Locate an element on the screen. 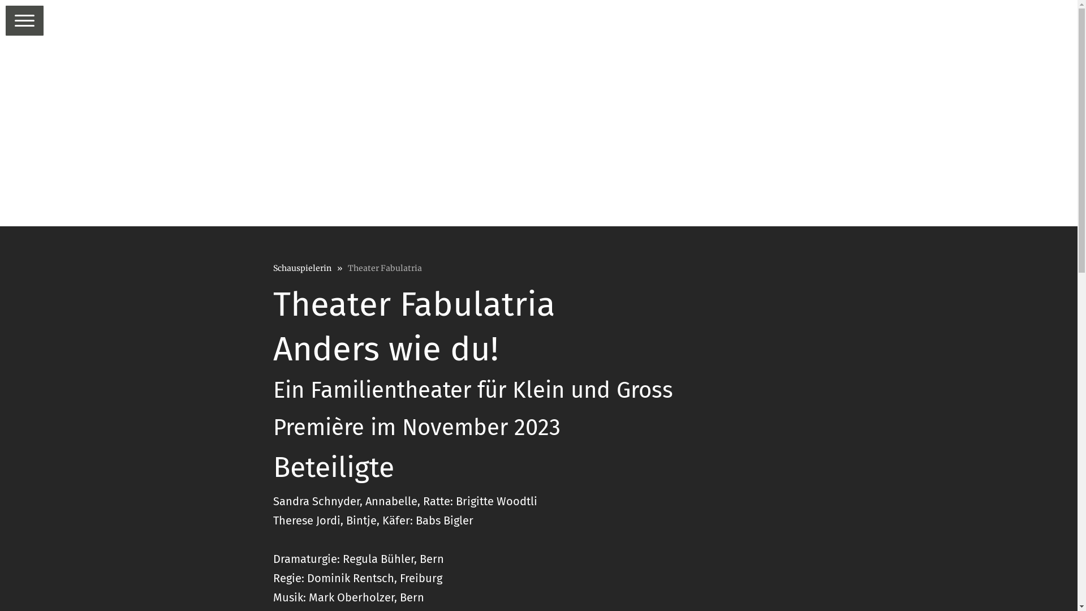  Brigitte Woodtli is located at coordinates (497, 501).